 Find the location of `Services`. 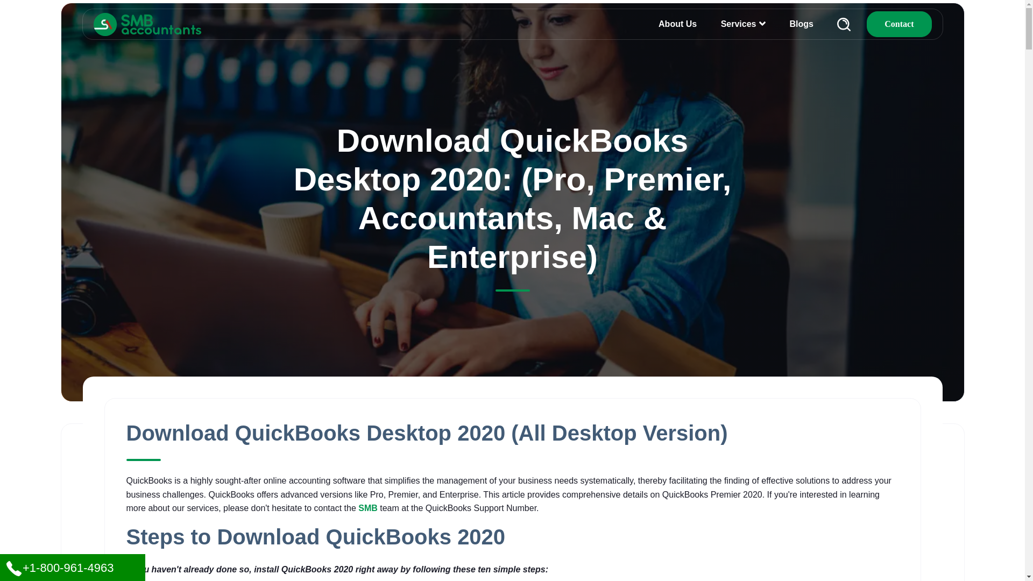

Services is located at coordinates (738, 24).